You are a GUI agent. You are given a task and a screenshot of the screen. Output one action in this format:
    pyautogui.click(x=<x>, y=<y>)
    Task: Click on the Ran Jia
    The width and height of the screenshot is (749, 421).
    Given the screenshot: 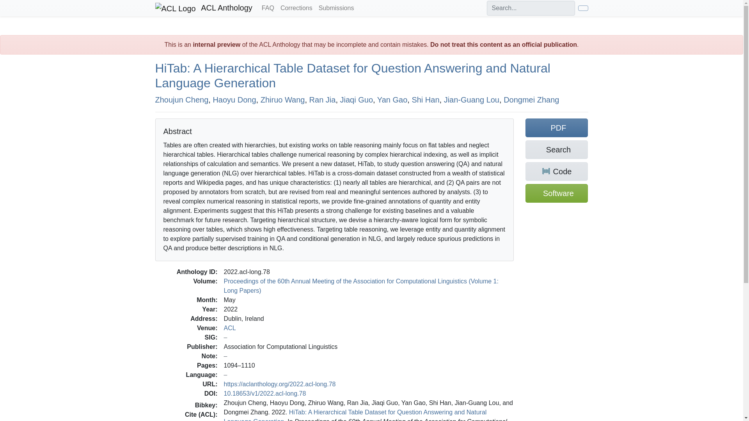 What is the action you would take?
    pyautogui.click(x=322, y=99)
    